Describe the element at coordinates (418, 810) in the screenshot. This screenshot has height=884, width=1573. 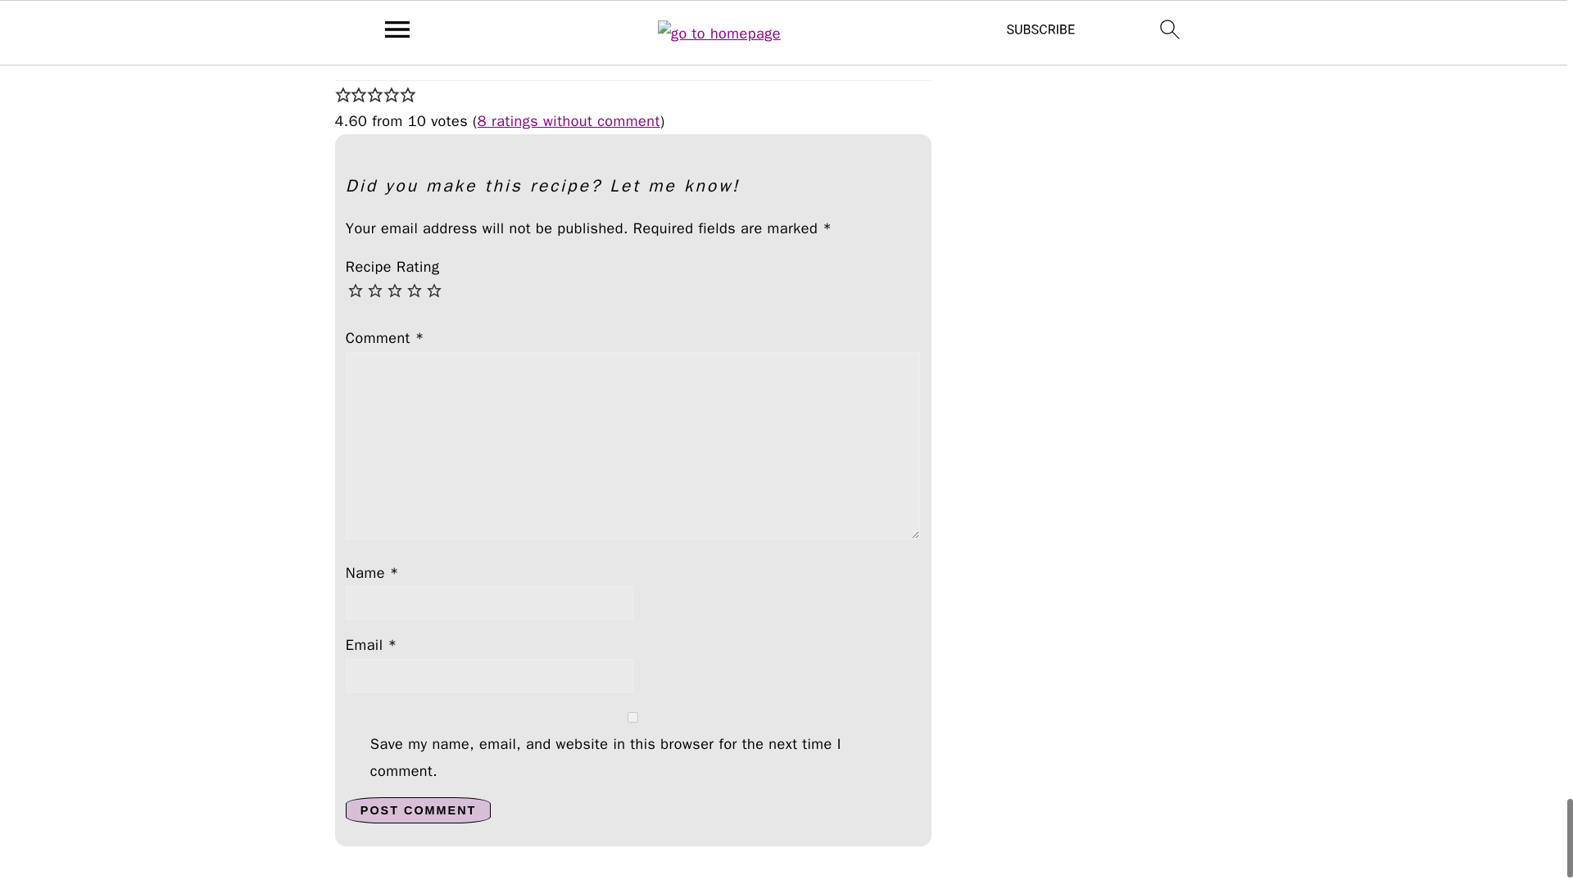
I see `Post Comment` at that location.